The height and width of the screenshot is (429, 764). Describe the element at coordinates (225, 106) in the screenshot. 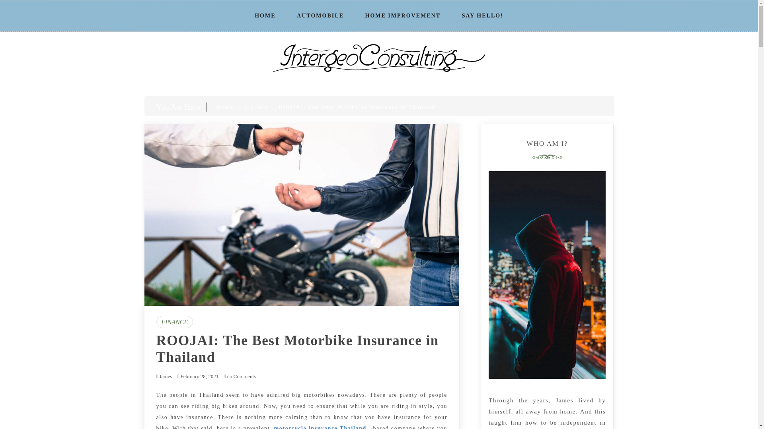

I see `Home` at that location.